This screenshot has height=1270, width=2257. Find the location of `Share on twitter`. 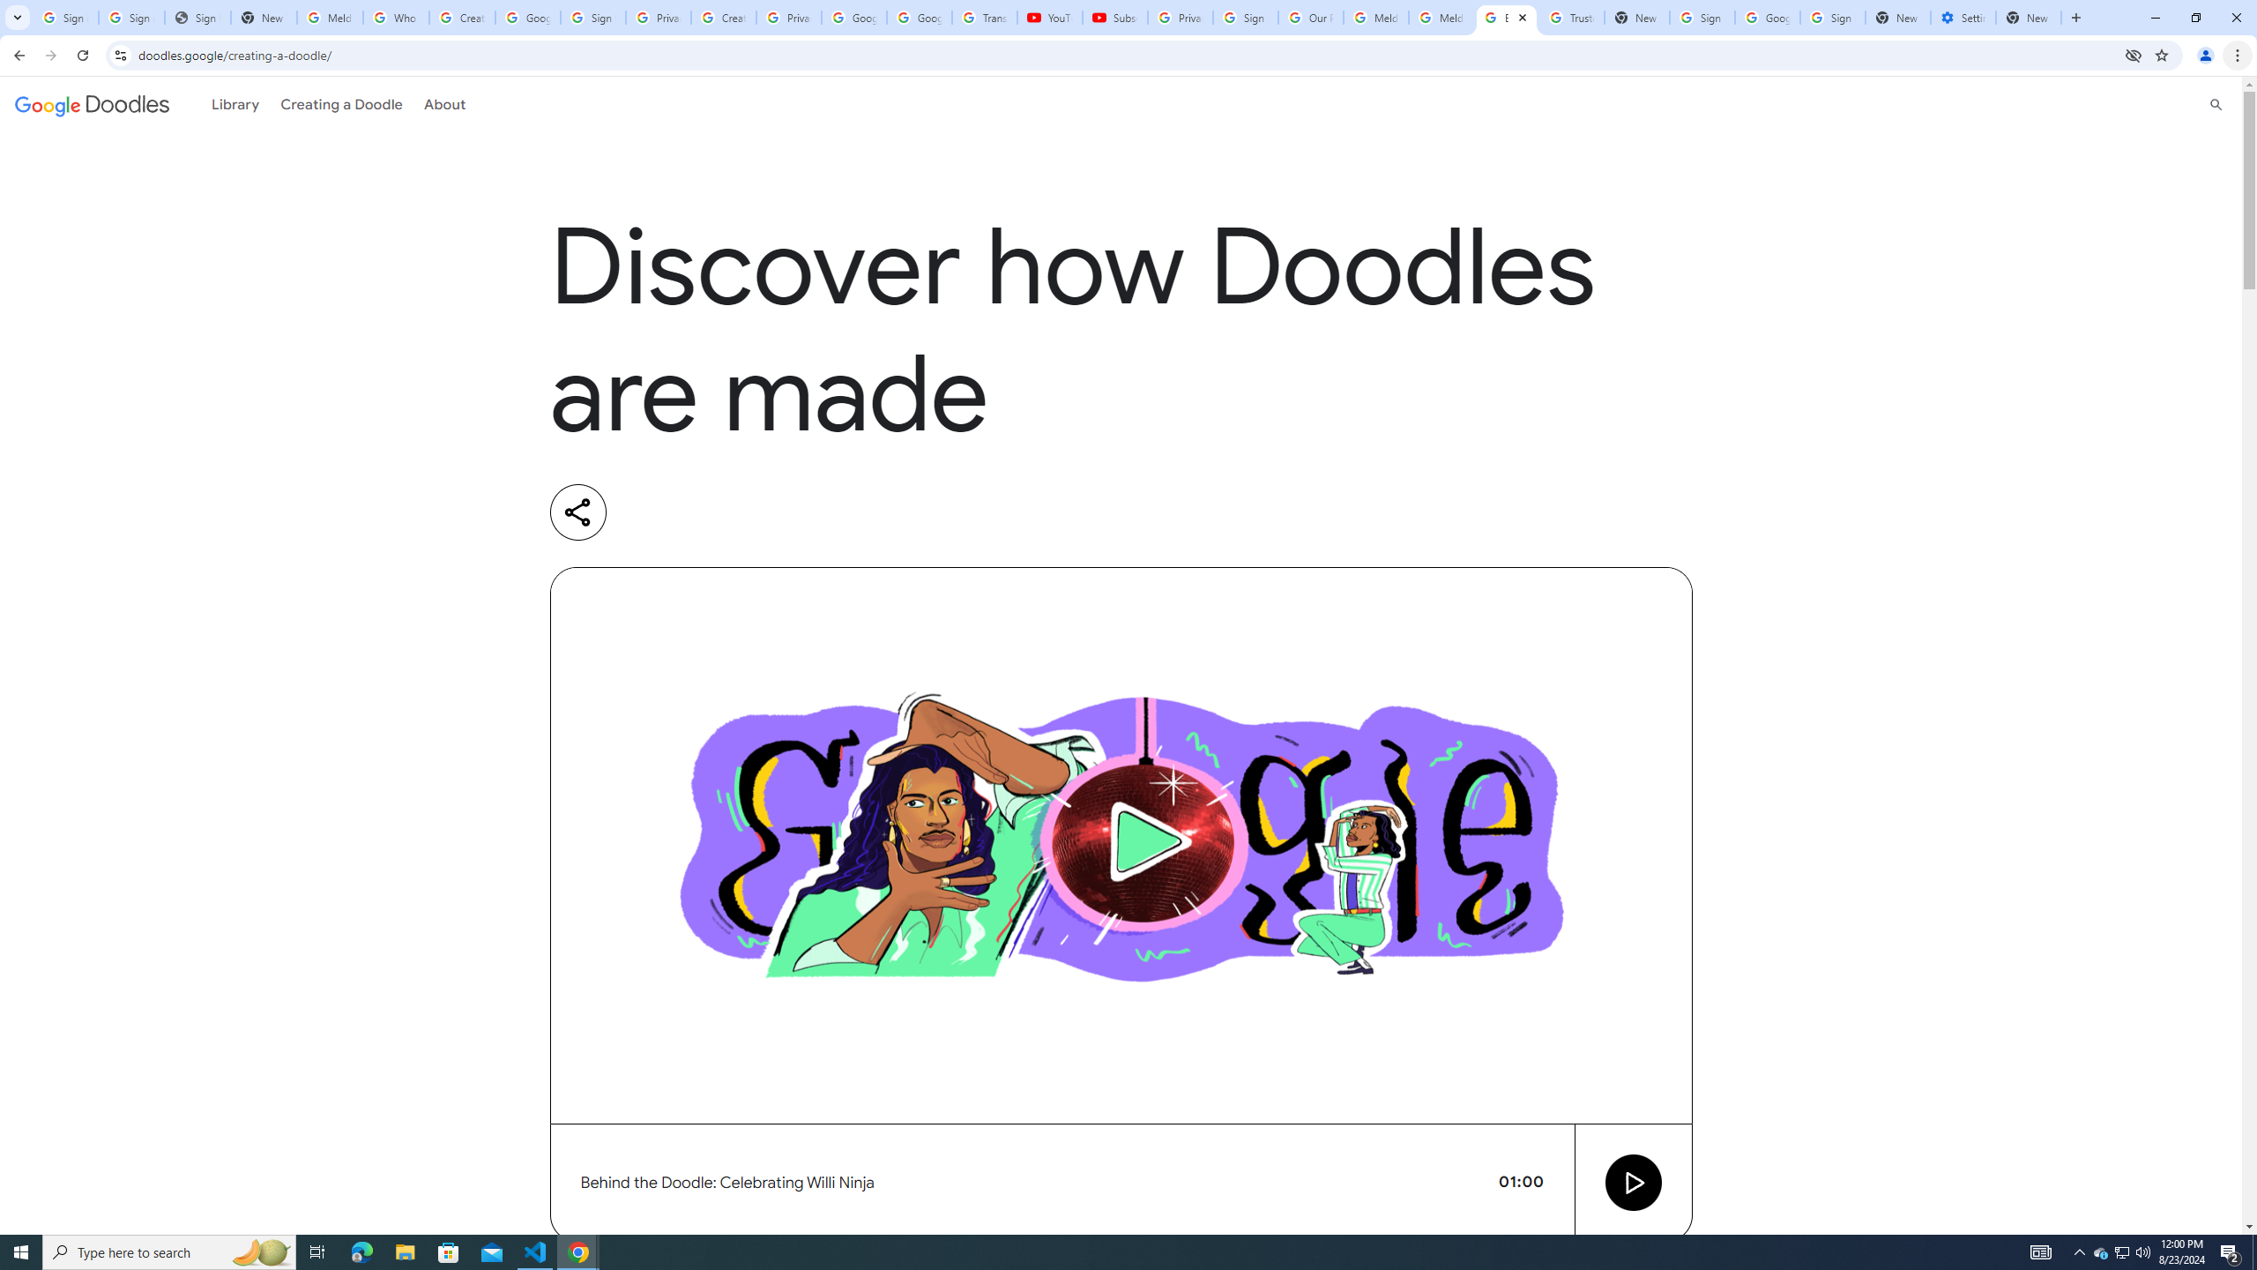

Share on twitter is located at coordinates (721, 512).